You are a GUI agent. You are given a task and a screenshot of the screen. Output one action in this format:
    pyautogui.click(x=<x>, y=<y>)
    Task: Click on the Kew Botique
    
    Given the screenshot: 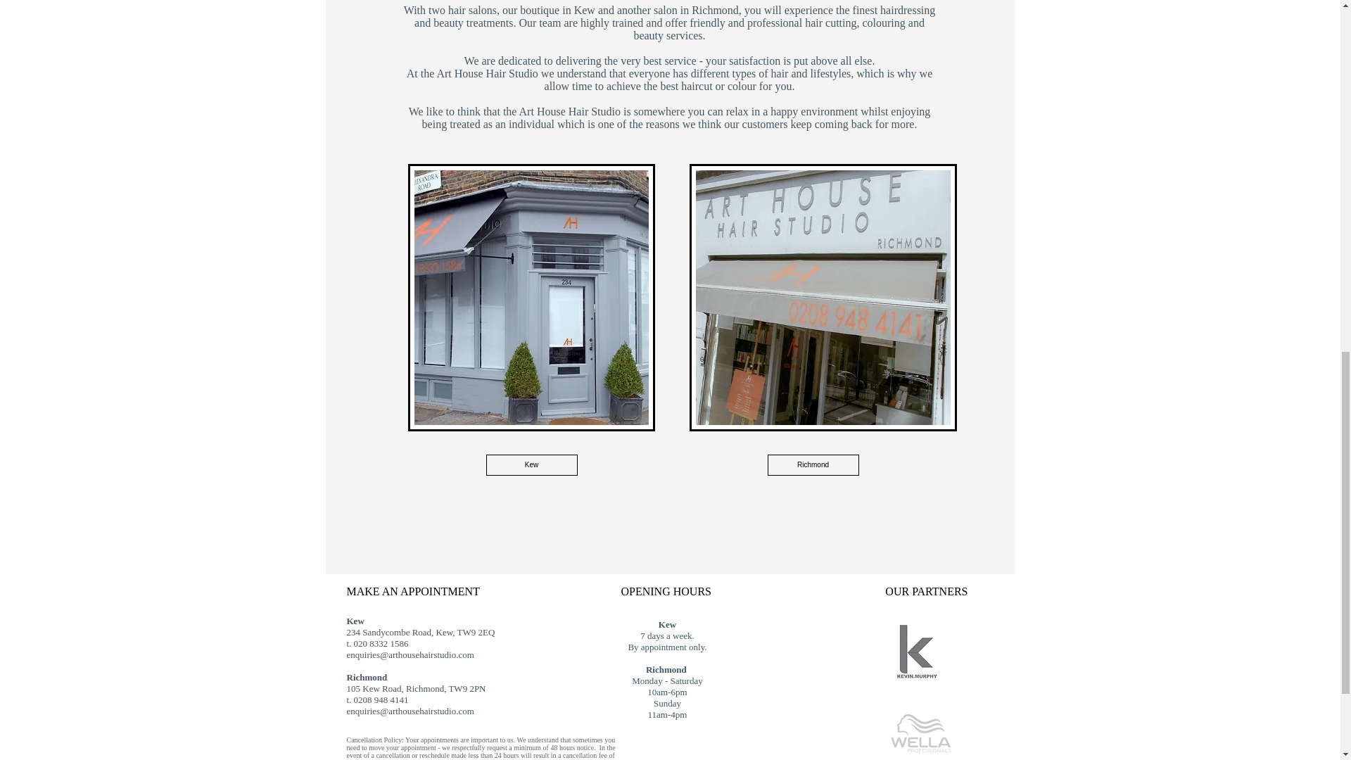 What is the action you would take?
    pyautogui.click(x=531, y=298)
    